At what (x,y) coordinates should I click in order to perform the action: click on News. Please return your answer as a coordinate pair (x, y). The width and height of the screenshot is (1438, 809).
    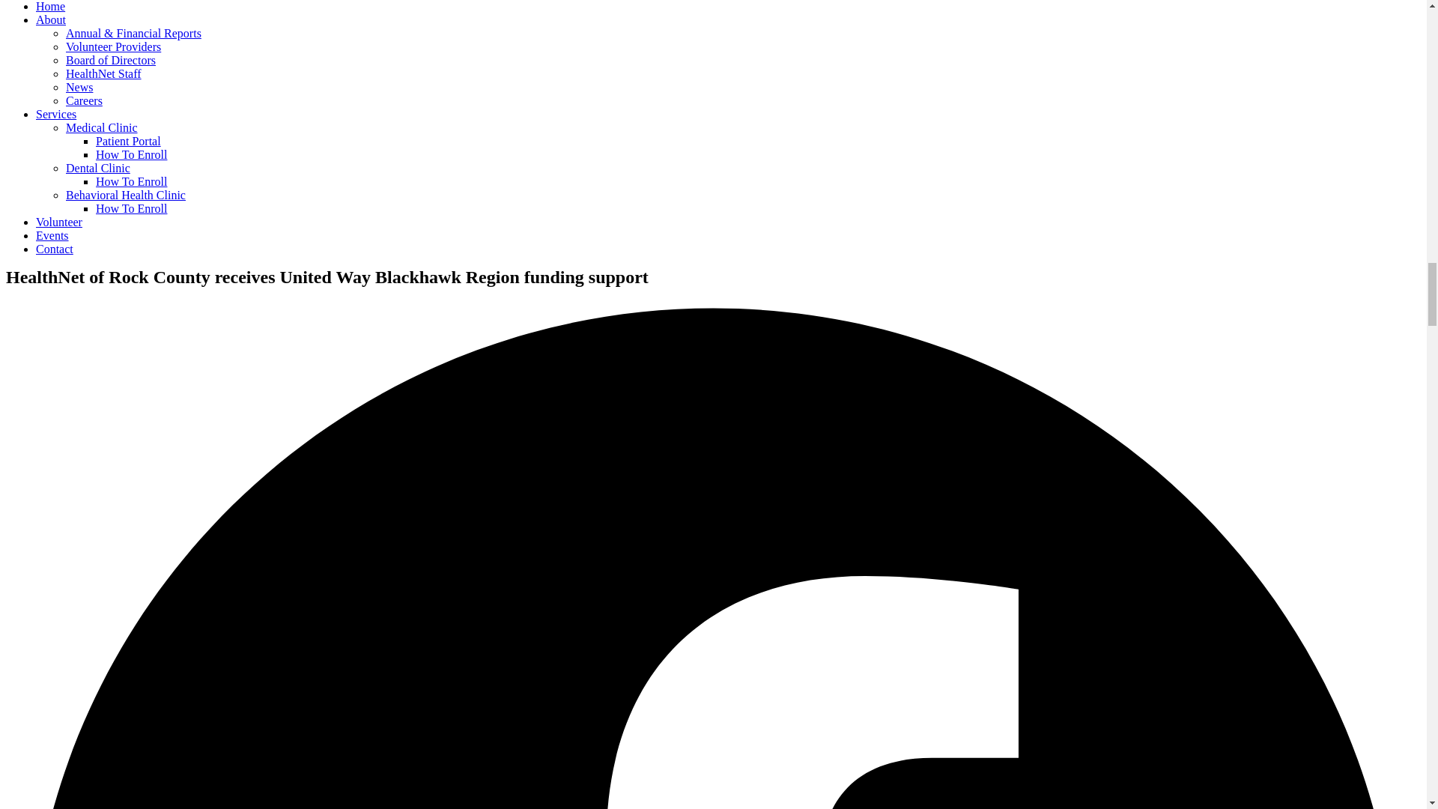
    Looking at the image, I should click on (79, 87).